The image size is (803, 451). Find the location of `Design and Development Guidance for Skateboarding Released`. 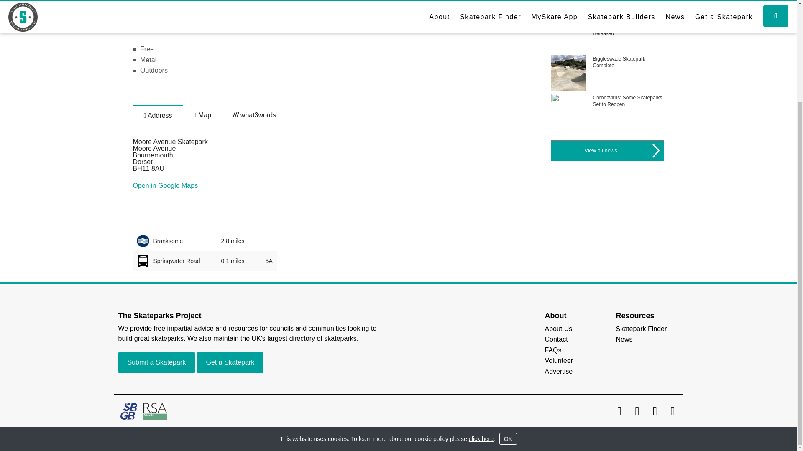

Design and Development Guidance for Skateboarding Released is located at coordinates (624, 27).